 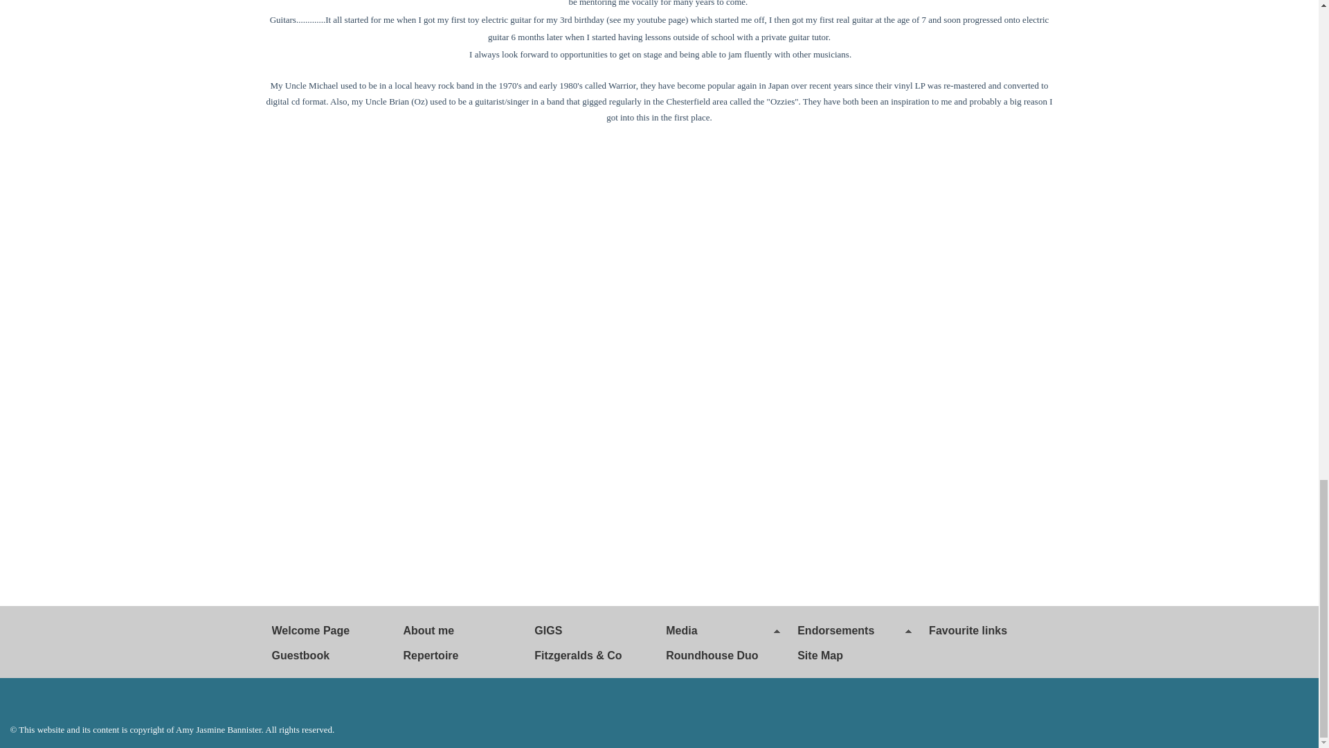 I want to click on Favourite links, so click(x=988, y=624).